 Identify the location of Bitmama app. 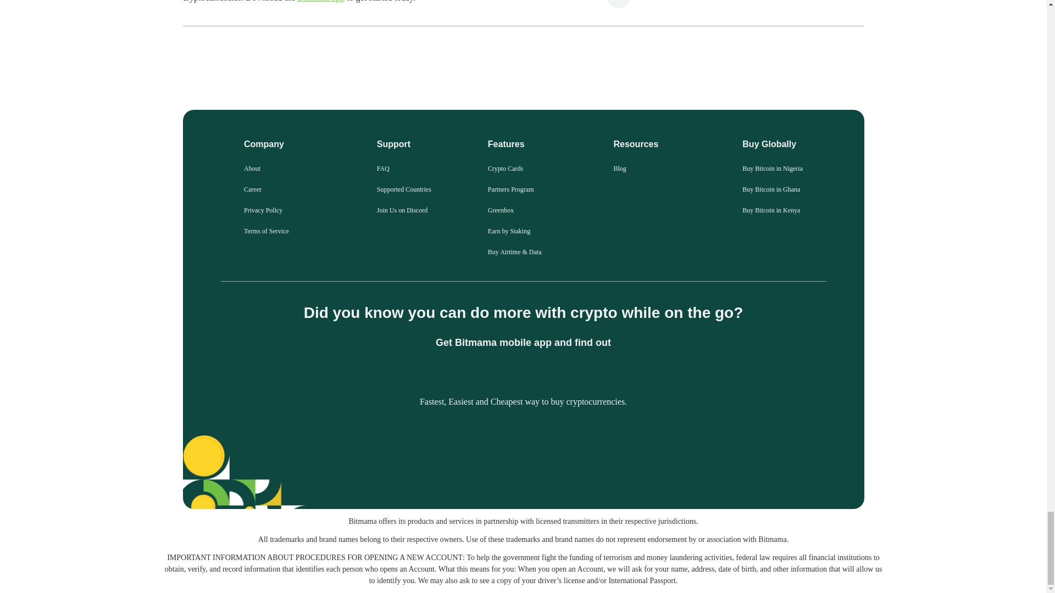
(321, 1).